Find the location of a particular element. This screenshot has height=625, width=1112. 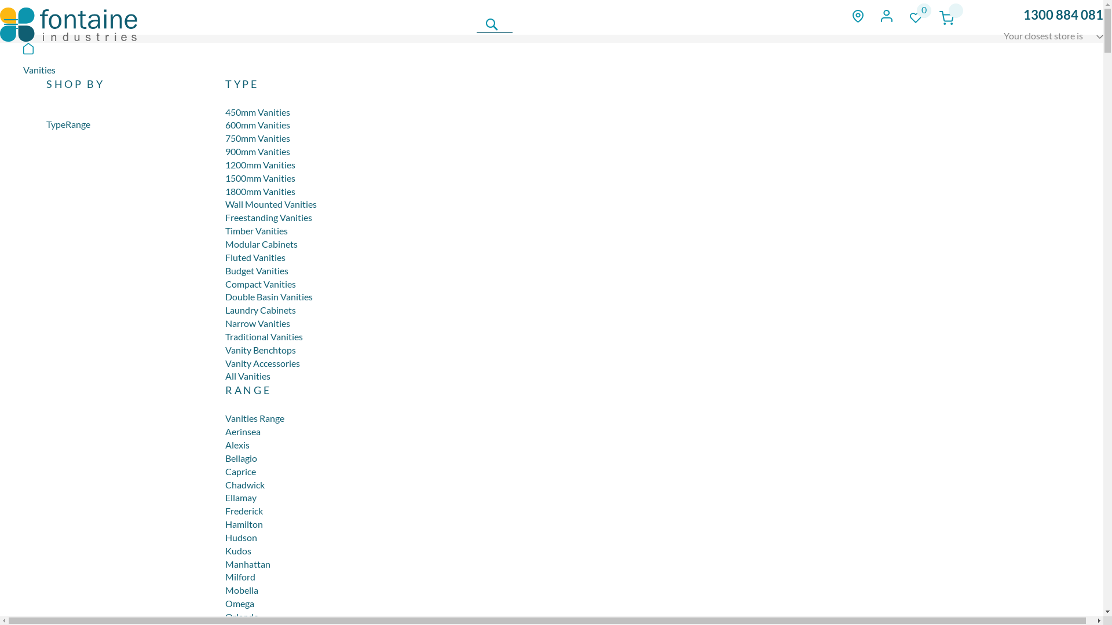

Timber Vanities is located at coordinates (257, 230).